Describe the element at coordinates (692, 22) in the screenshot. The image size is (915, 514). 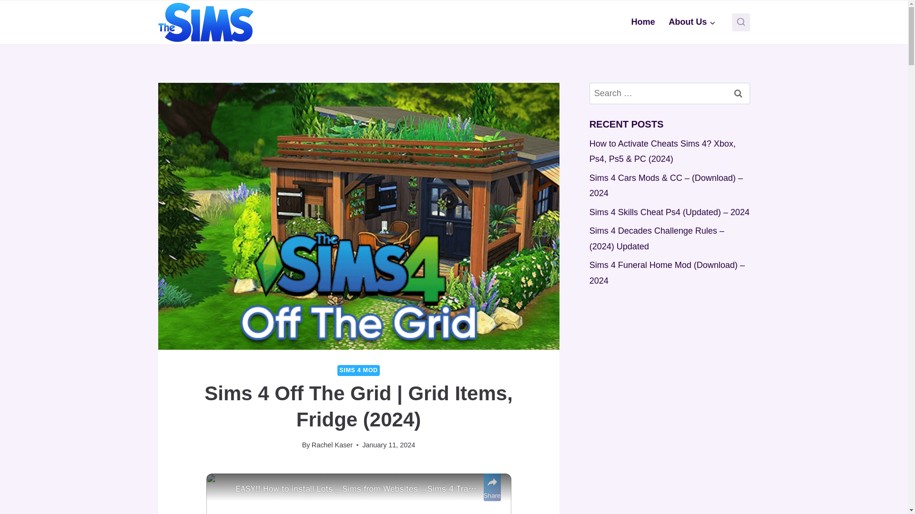
I see `About Us` at that location.